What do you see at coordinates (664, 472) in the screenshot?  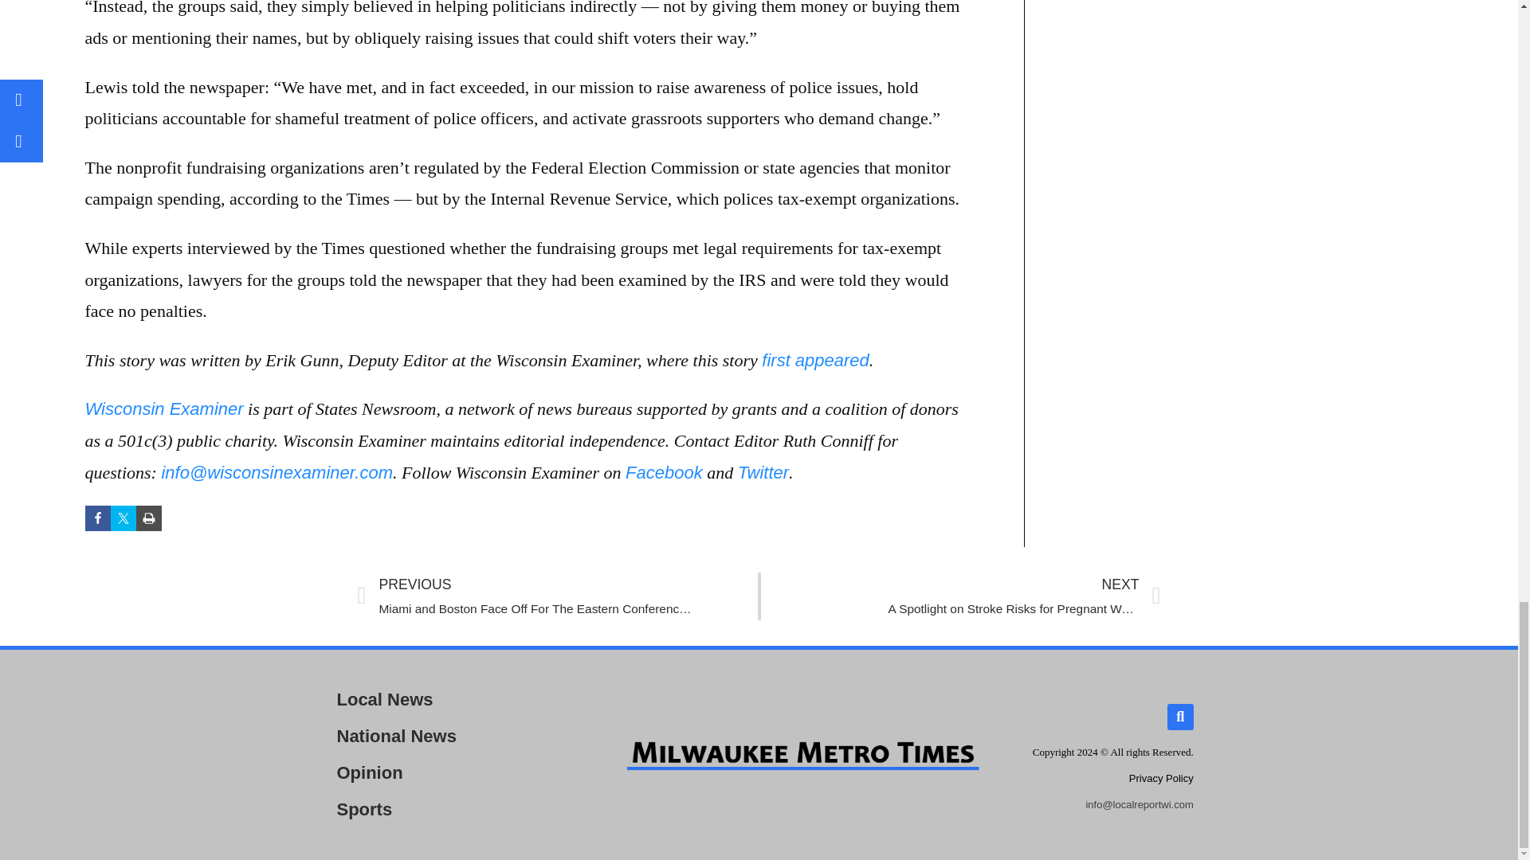 I see `Share on Twitter` at bounding box center [664, 472].